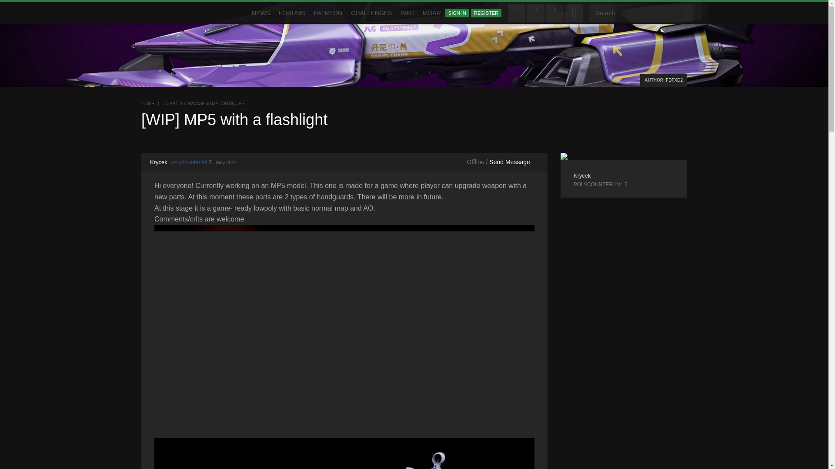  Describe the element at coordinates (148, 103) in the screenshot. I see `HOME` at that location.